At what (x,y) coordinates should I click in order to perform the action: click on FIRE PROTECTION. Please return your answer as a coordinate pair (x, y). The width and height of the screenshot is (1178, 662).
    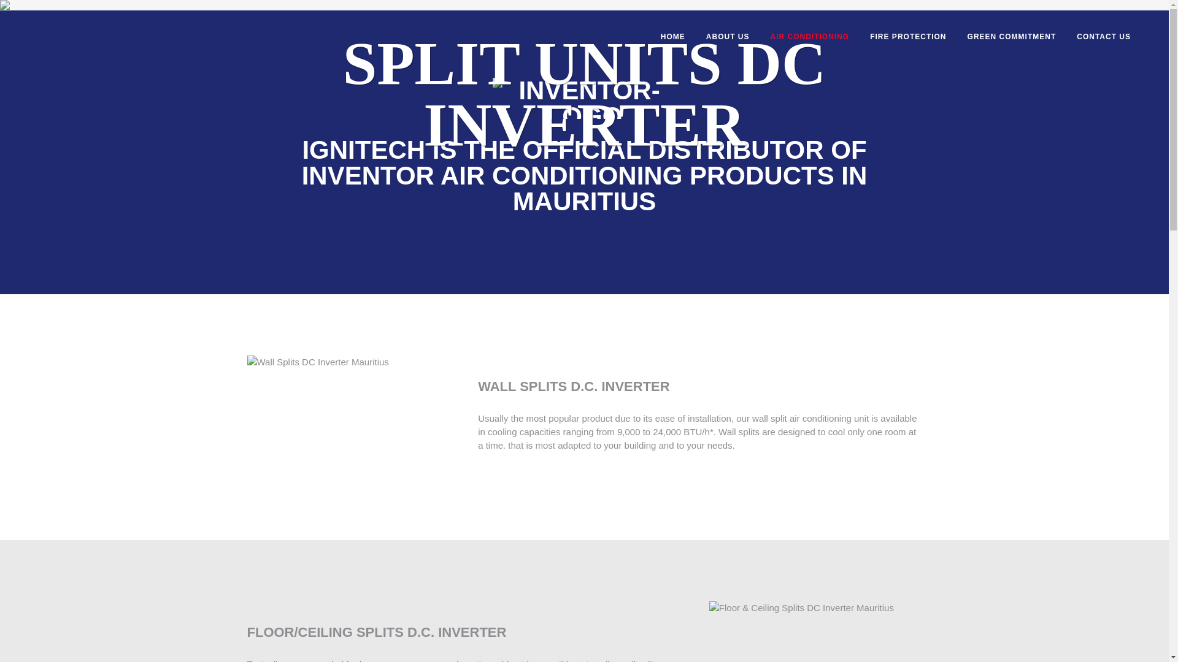
    Looking at the image, I should click on (908, 37).